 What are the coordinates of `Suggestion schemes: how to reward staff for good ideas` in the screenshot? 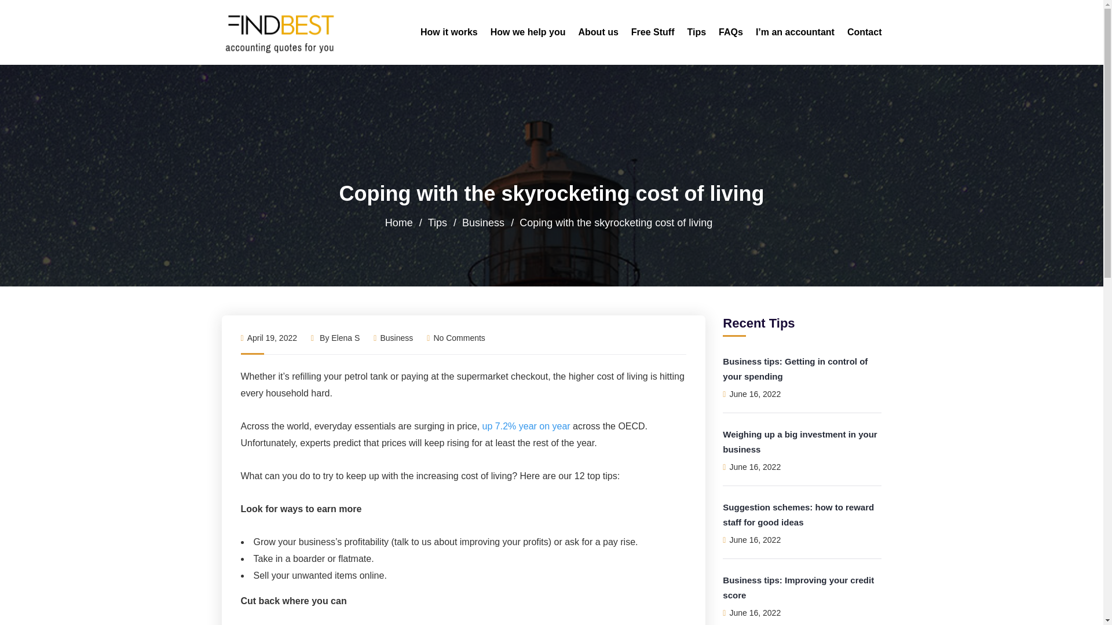 It's located at (798, 515).